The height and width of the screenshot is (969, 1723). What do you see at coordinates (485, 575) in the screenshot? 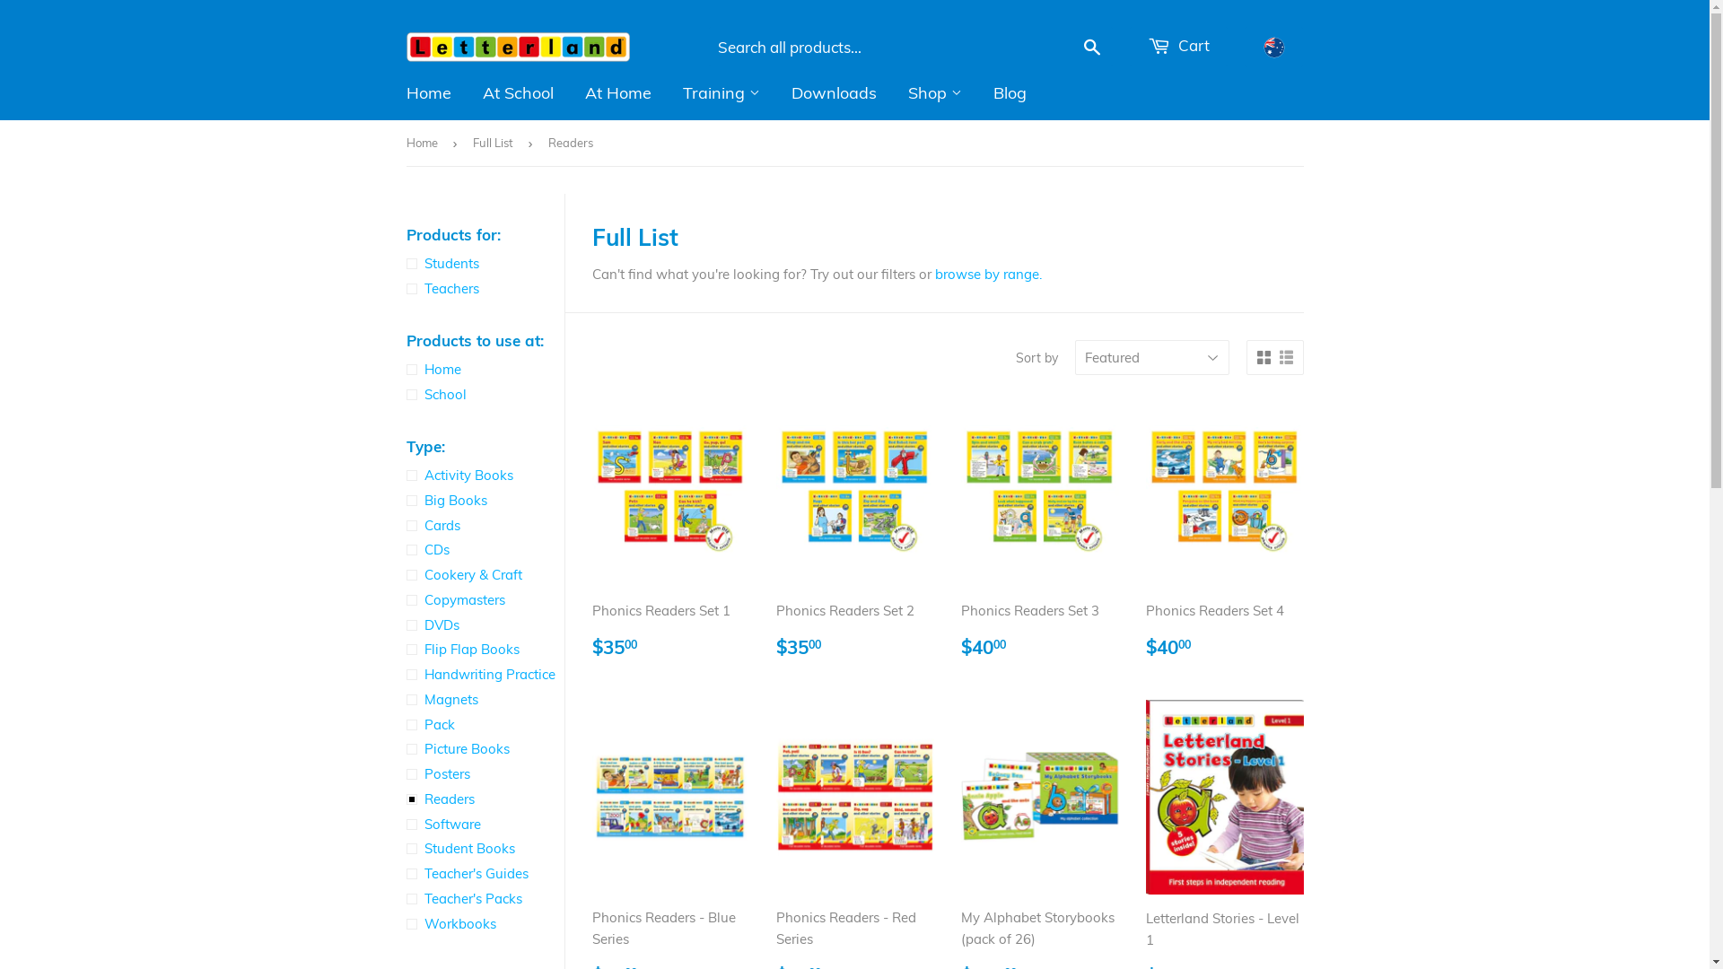
I see `Cookery & Craft` at bounding box center [485, 575].